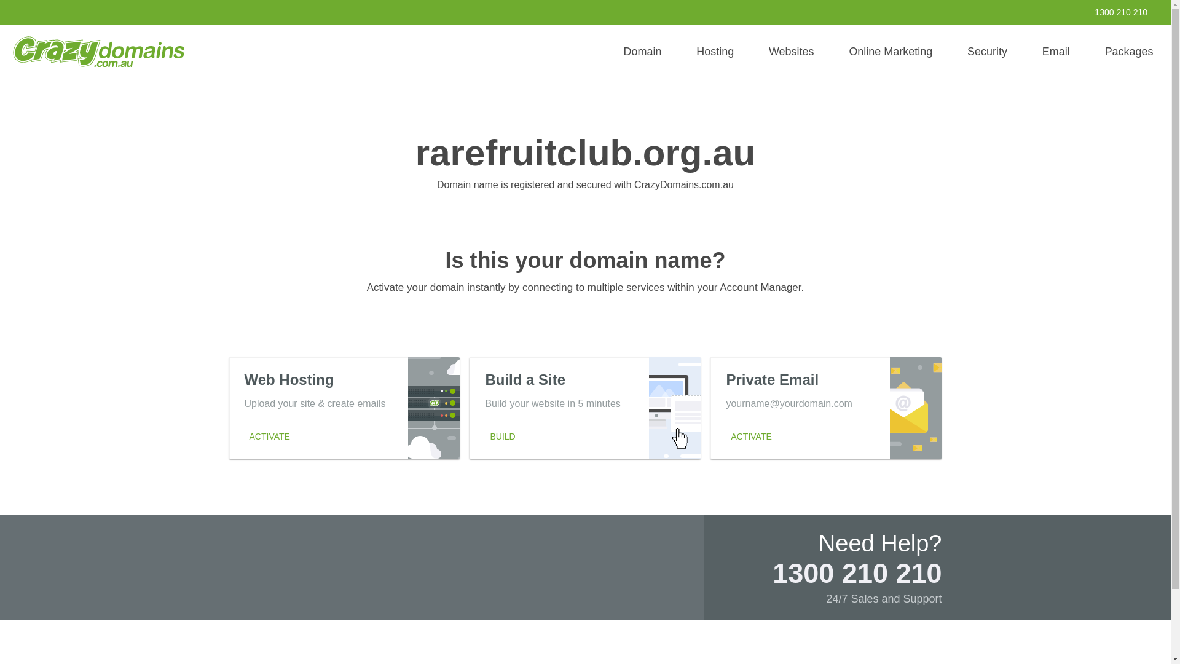 This screenshot has width=1180, height=664. Describe the element at coordinates (857, 573) in the screenshot. I see `1300 210 210` at that location.